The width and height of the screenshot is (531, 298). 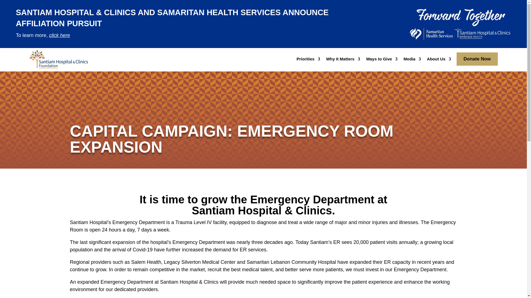 I want to click on Ways to Give, so click(x=382, y=60).